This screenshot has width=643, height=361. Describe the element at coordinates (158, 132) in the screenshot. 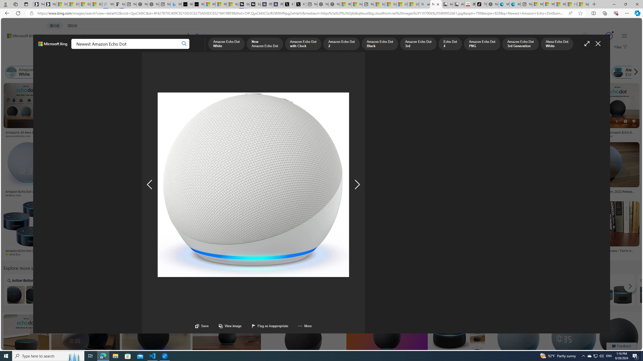

I see `Review: Amazon Echo Dot (5th Gen-2022 edition)` at that location.